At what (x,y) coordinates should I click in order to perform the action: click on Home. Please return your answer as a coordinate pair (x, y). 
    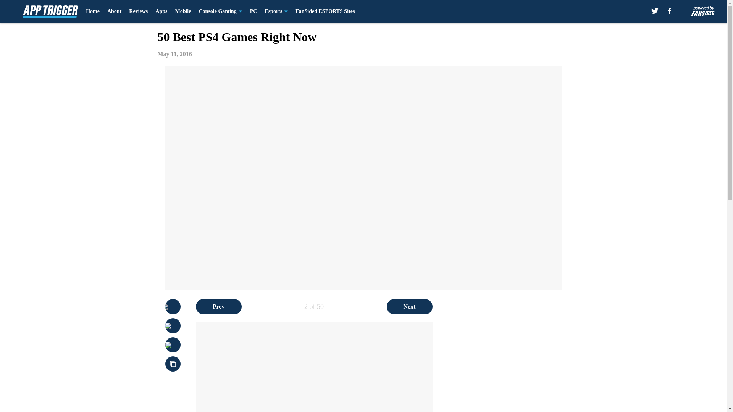
    Looking at the image, I should click on (92, 11).